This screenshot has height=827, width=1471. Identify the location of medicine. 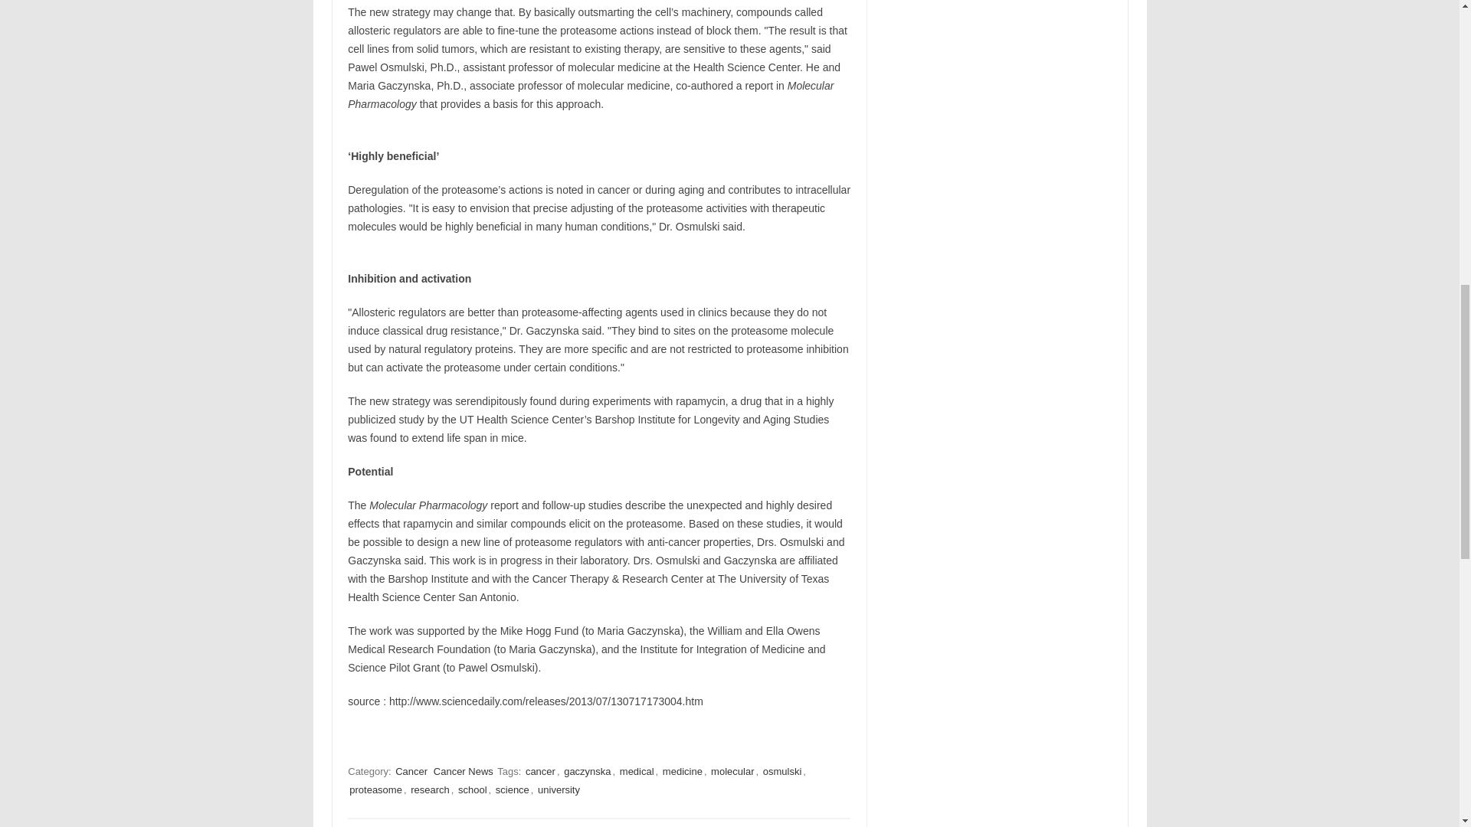
(682, 771).